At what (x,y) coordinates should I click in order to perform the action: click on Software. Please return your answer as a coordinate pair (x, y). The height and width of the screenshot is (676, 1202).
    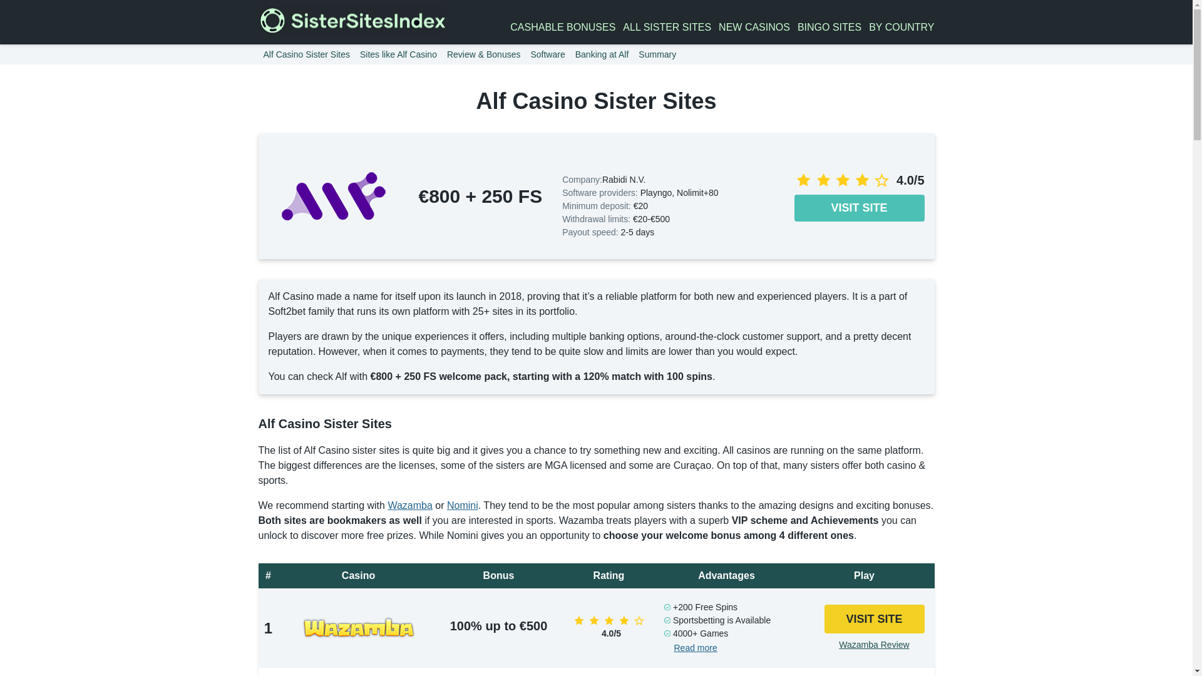
    Looking at the image, I should click on (547, 54).